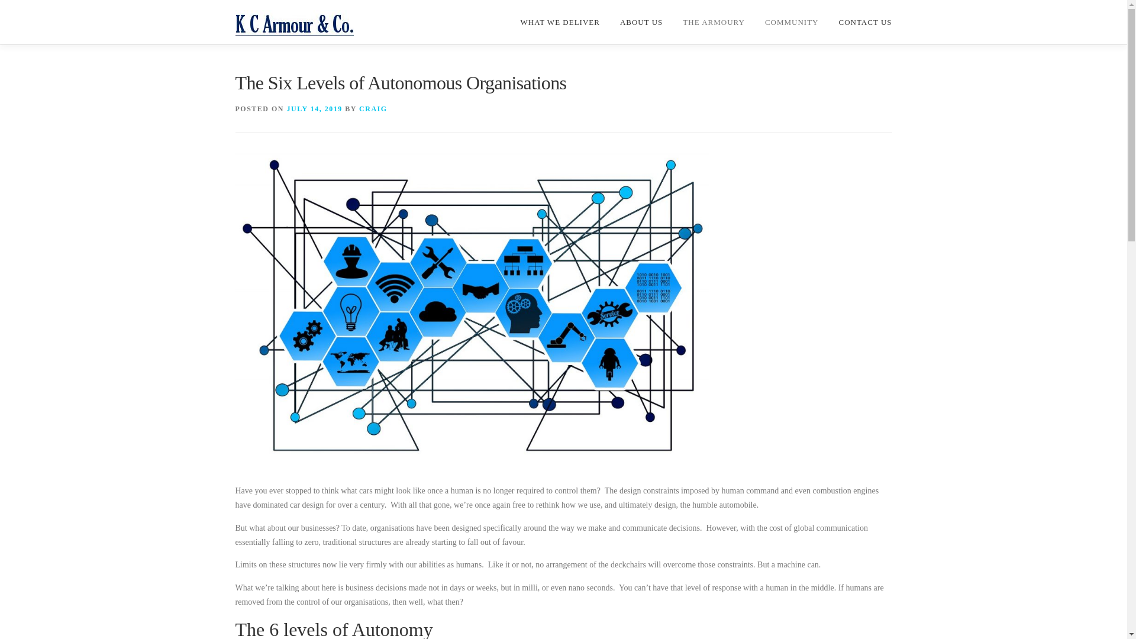 Image resolution: width=1136 pixels, height=639 pixels. I want to click on ABOUT US, so click(641, 22).